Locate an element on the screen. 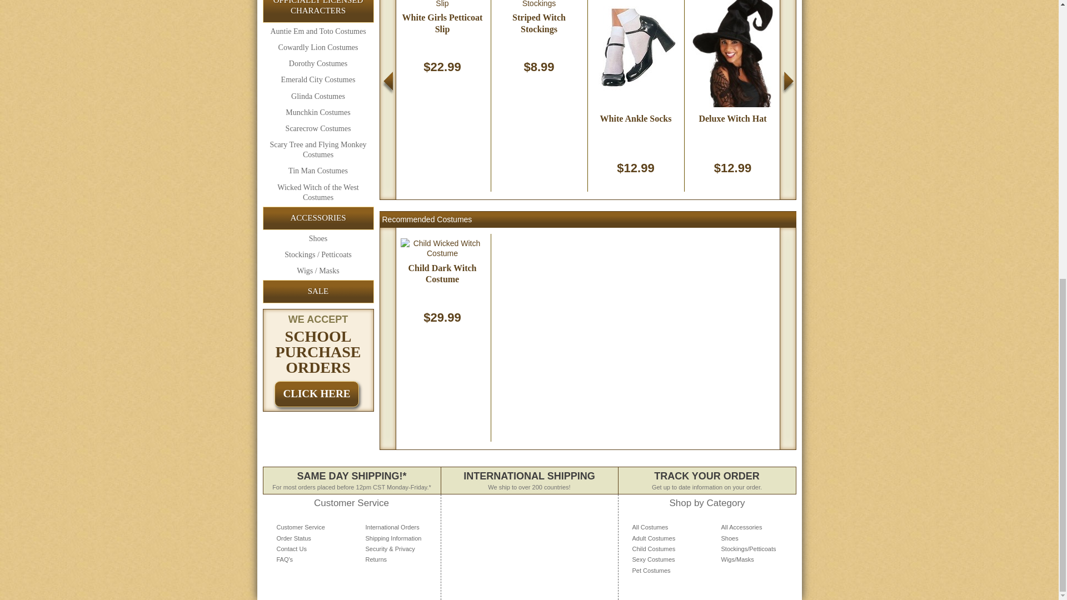  Munchkin Costumes is located at coordinates (318, 113).